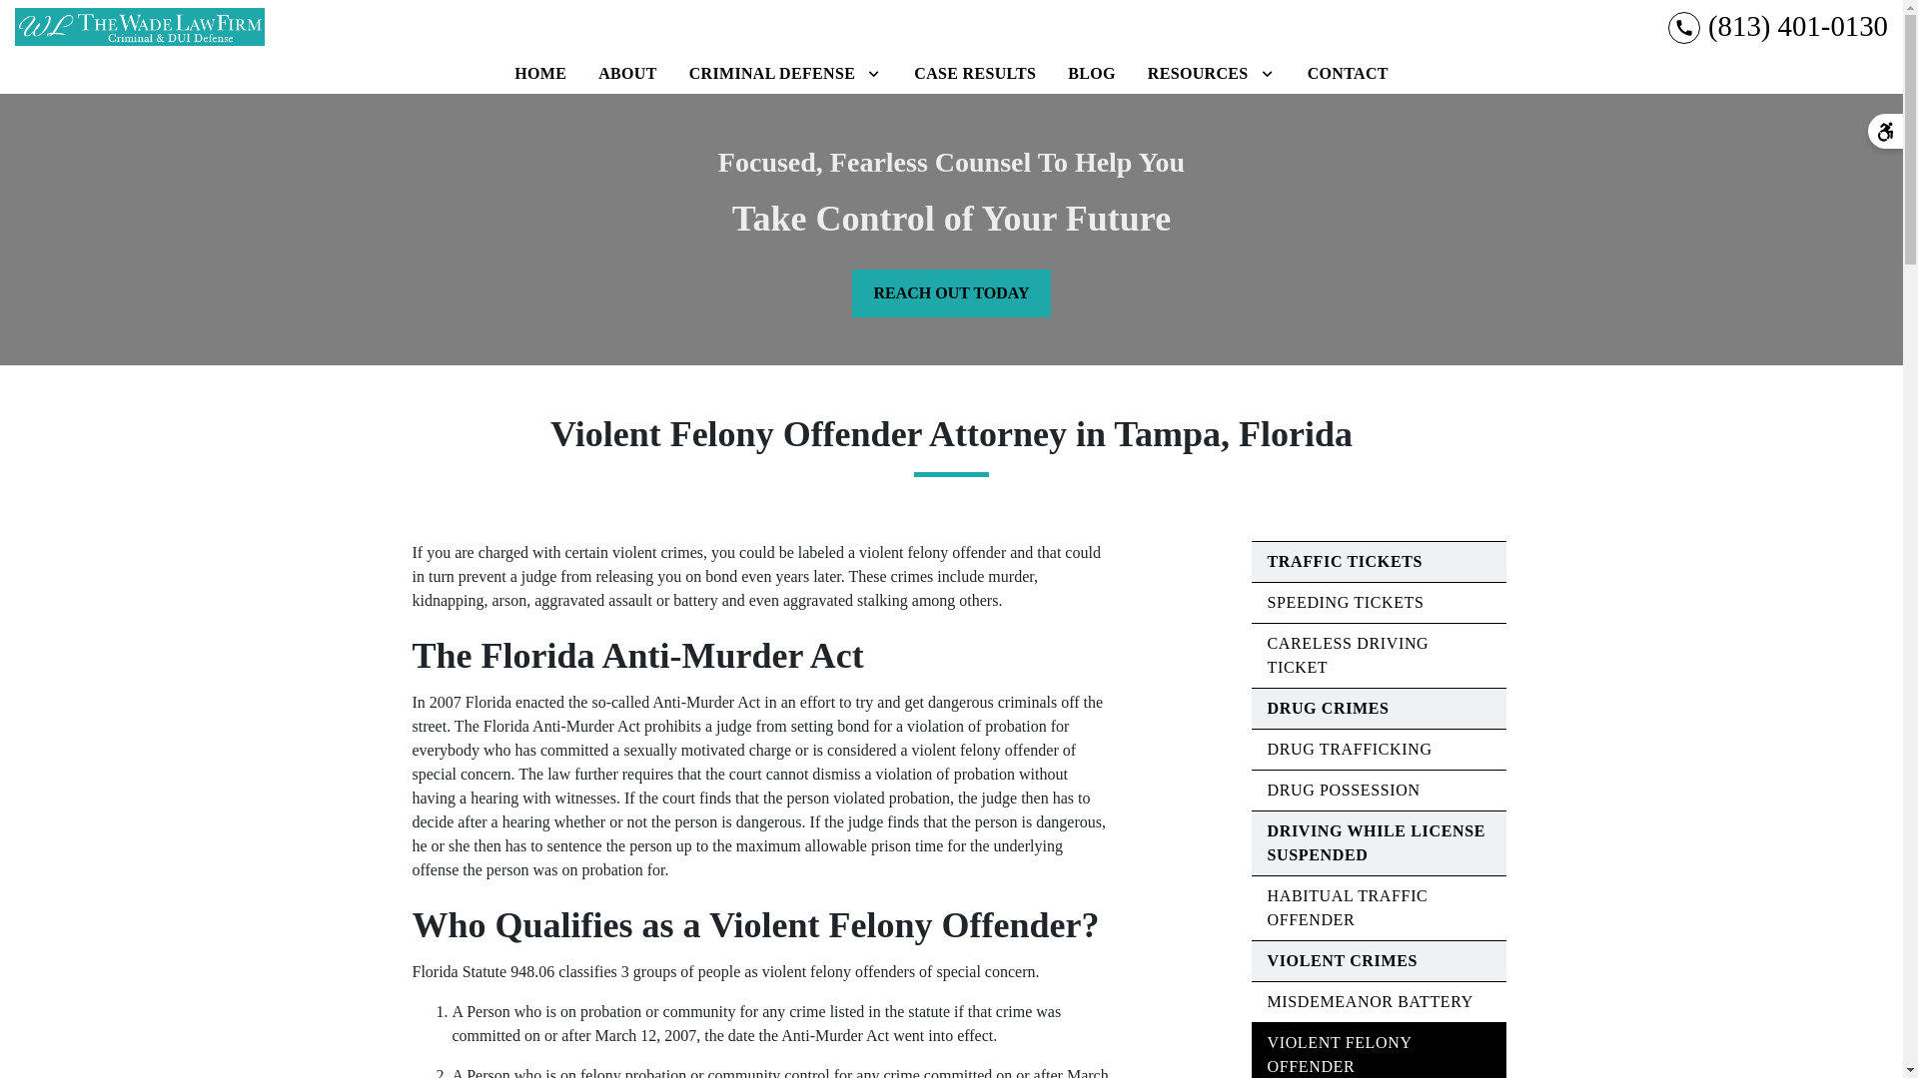  Describe the element at coordinates (539, 74) in the screenshot. I see `HOME` at that location.